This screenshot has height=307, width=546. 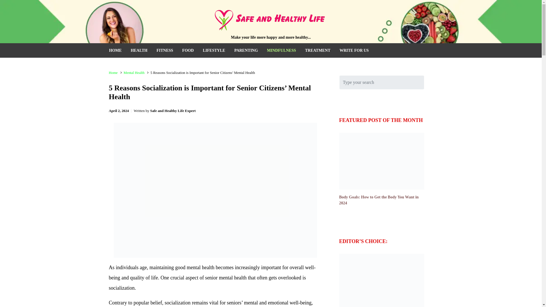 What do you see at coordinates (115, 51) in the screenshot?
I see `HOME` at bounding box center [115, 51].